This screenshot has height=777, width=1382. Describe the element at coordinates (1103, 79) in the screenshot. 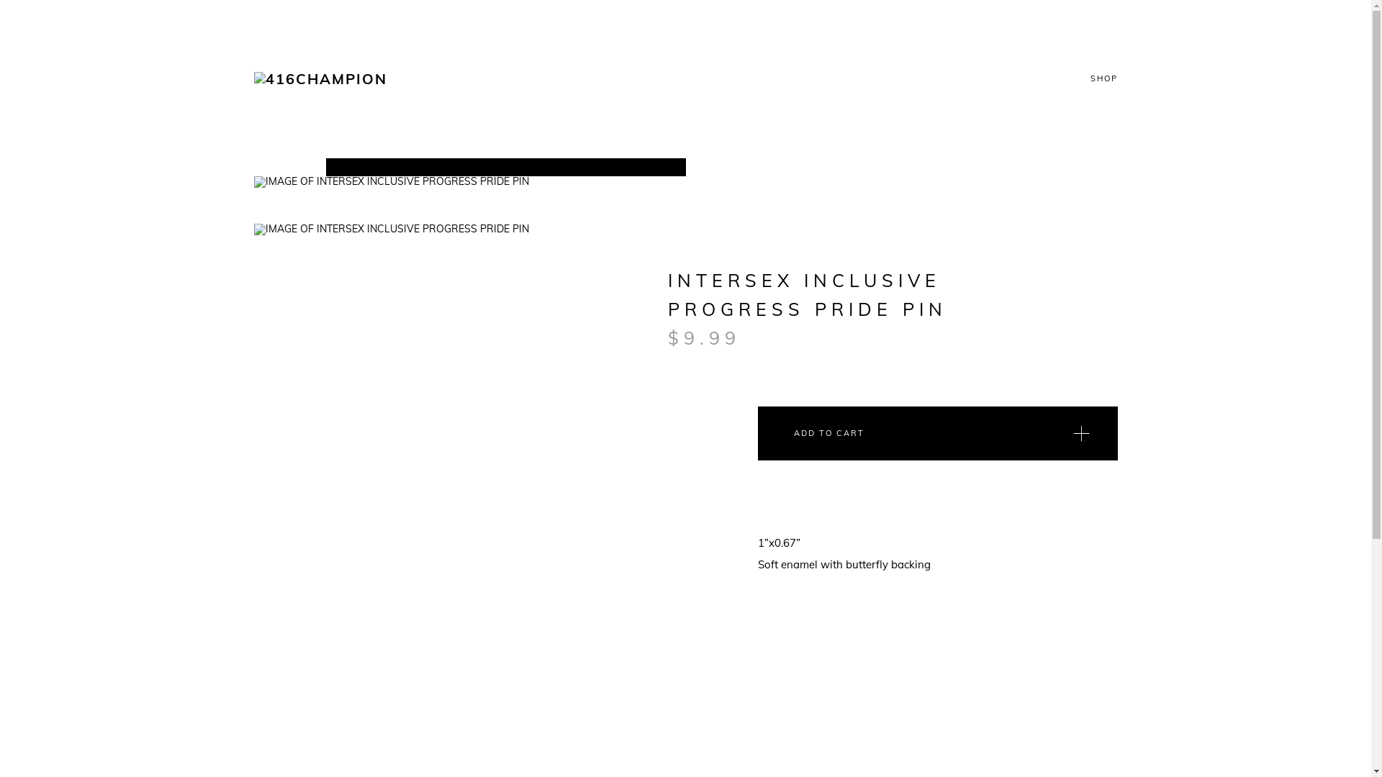

I see `SHOP` at that location.